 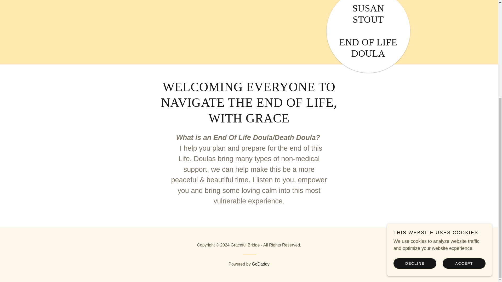 I want to click on GoDaddy, so click(x=261, y=264).